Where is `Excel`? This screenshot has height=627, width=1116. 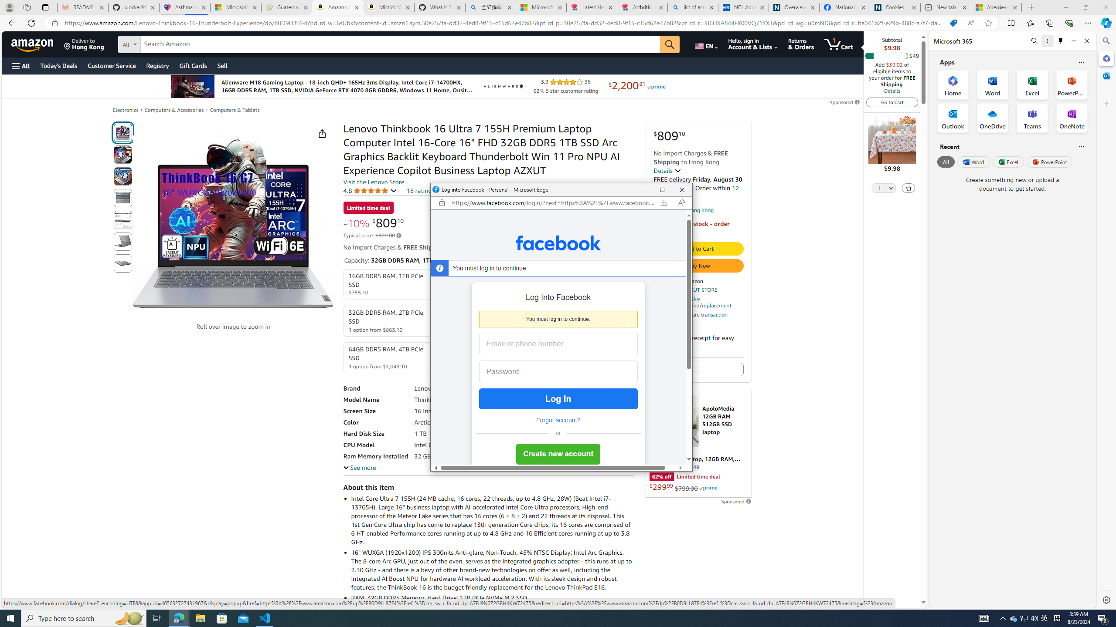
Excel is located at coordinates (1045, 618).